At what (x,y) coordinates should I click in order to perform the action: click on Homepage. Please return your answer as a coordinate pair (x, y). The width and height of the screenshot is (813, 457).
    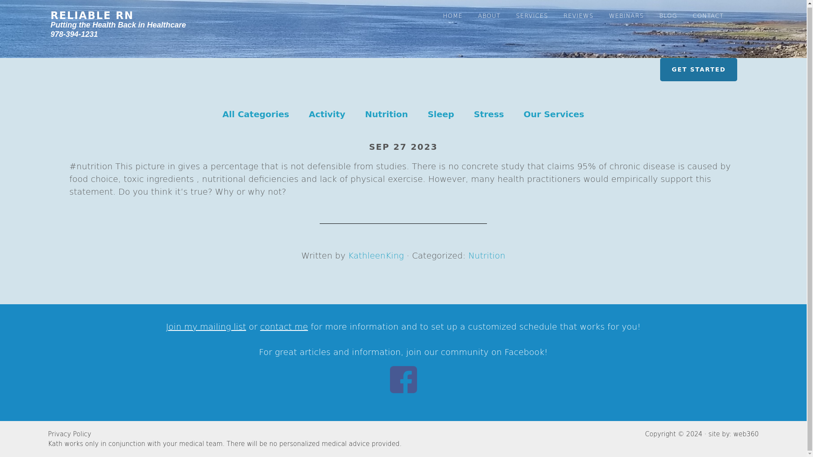
    Looking at the image, I should click on (118, 24).